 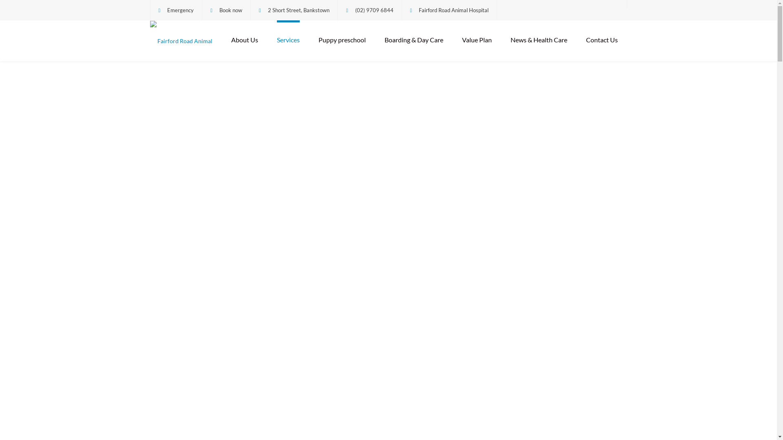 I want to click on Book now, so click(x=231, y=10).